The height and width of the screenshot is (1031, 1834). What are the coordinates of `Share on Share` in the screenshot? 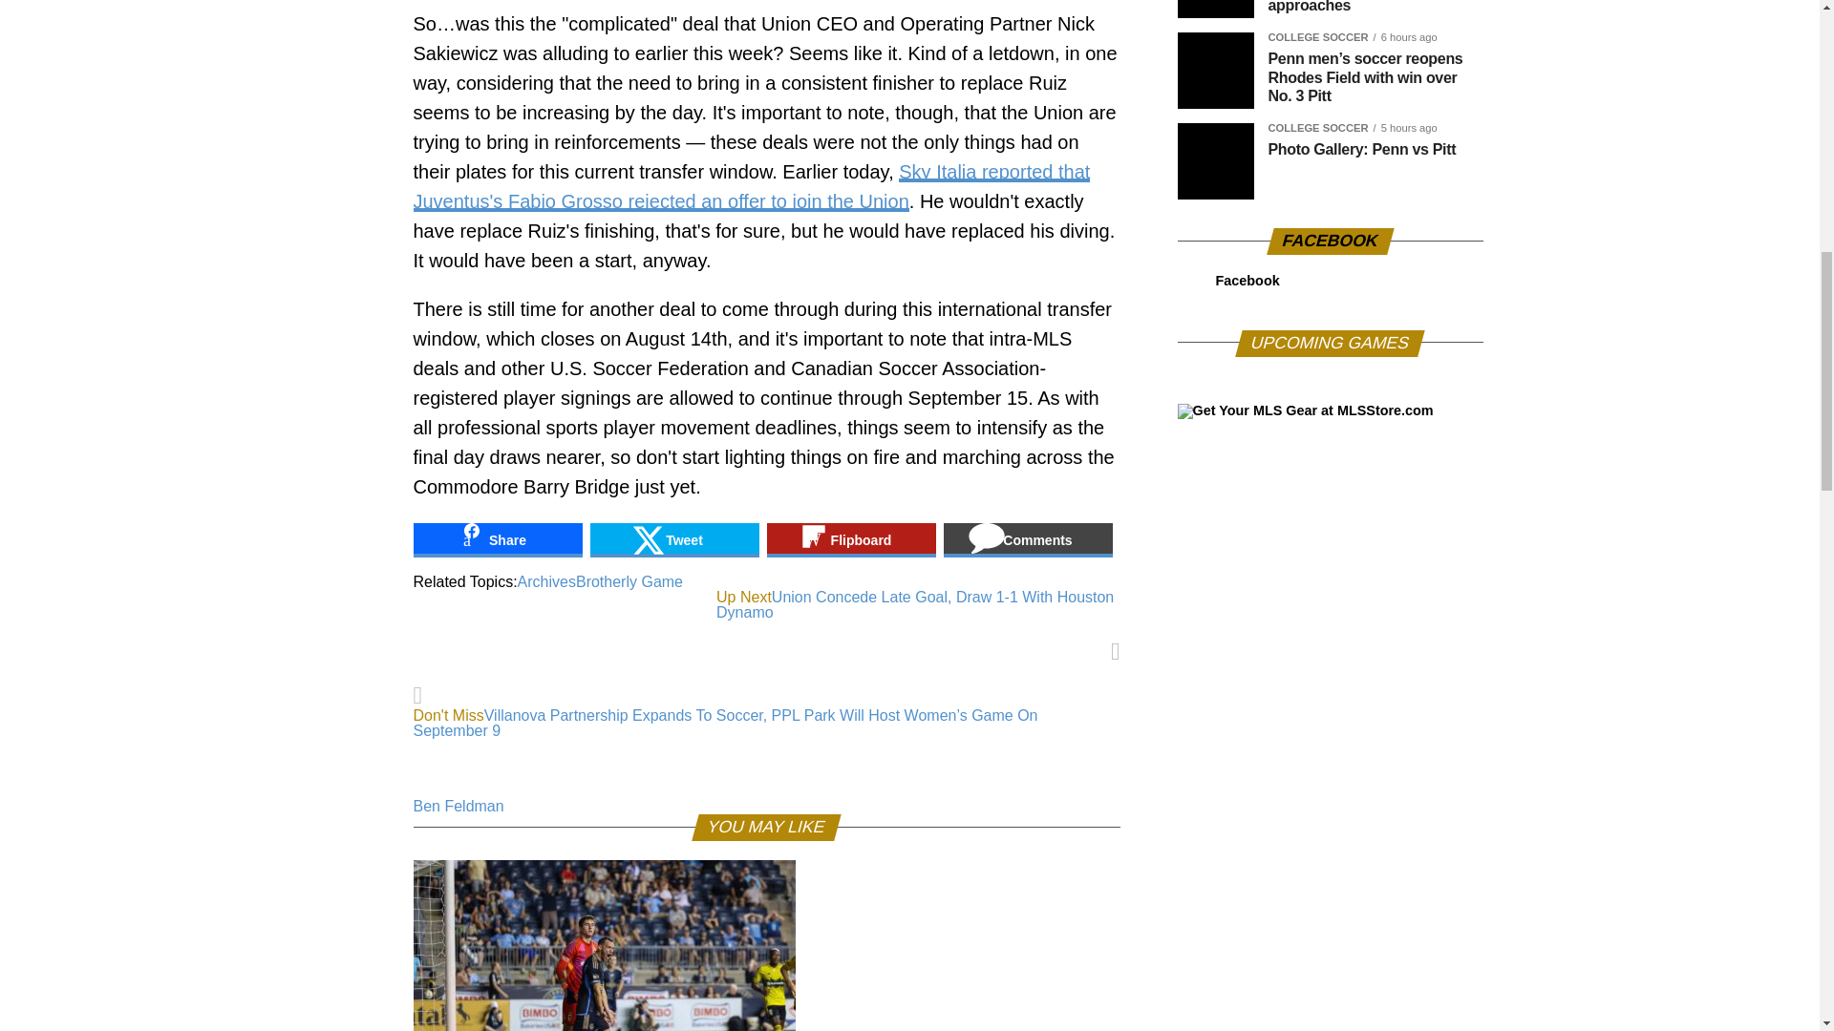 It's located at (497, 540).